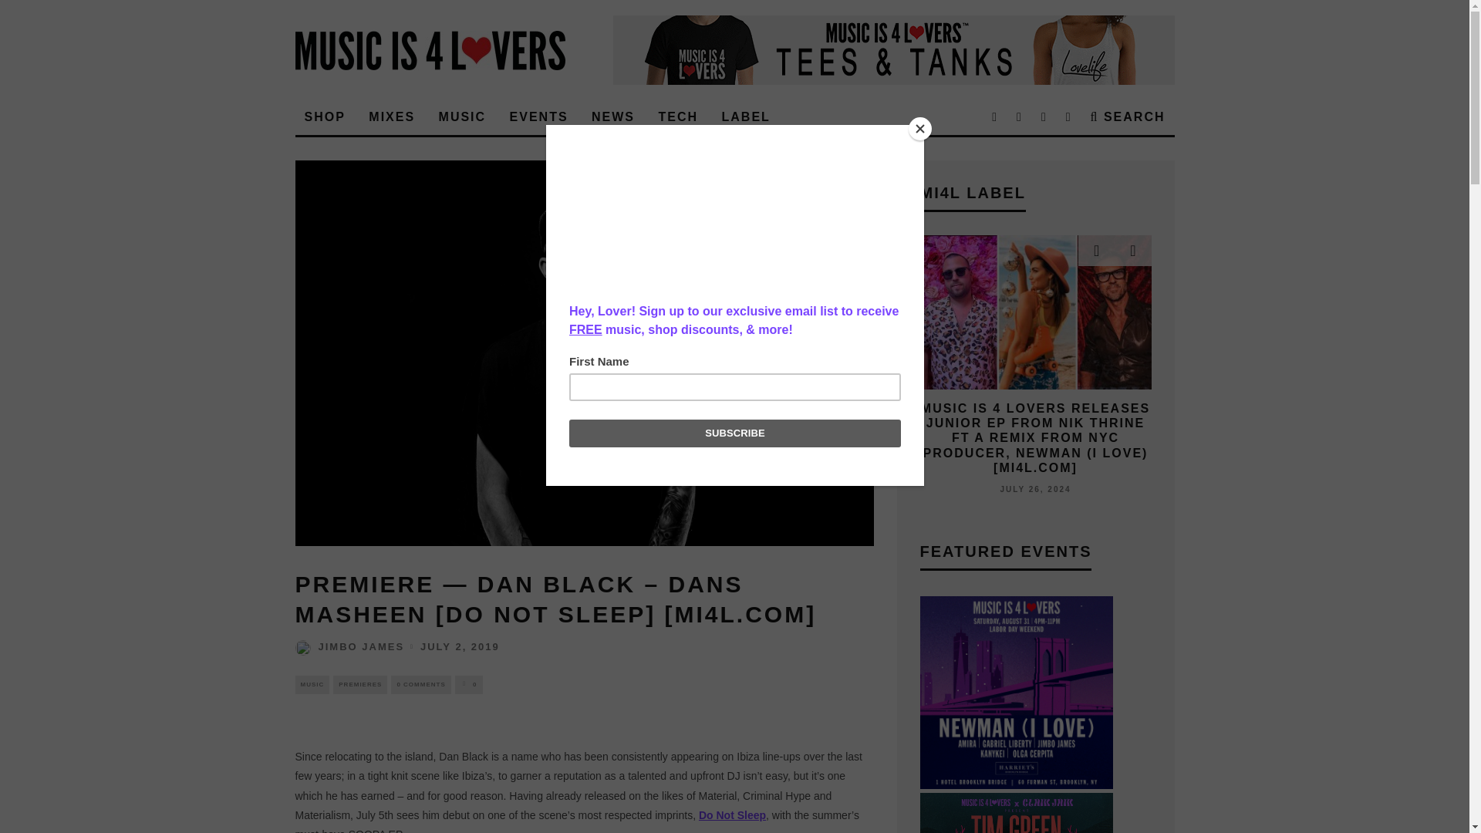 The width and height of the screenshot is (1481, 833). What do you see at coordinates (1128, 117) in the screenshot?
I see `Search` at bounding box center [1128, 117].